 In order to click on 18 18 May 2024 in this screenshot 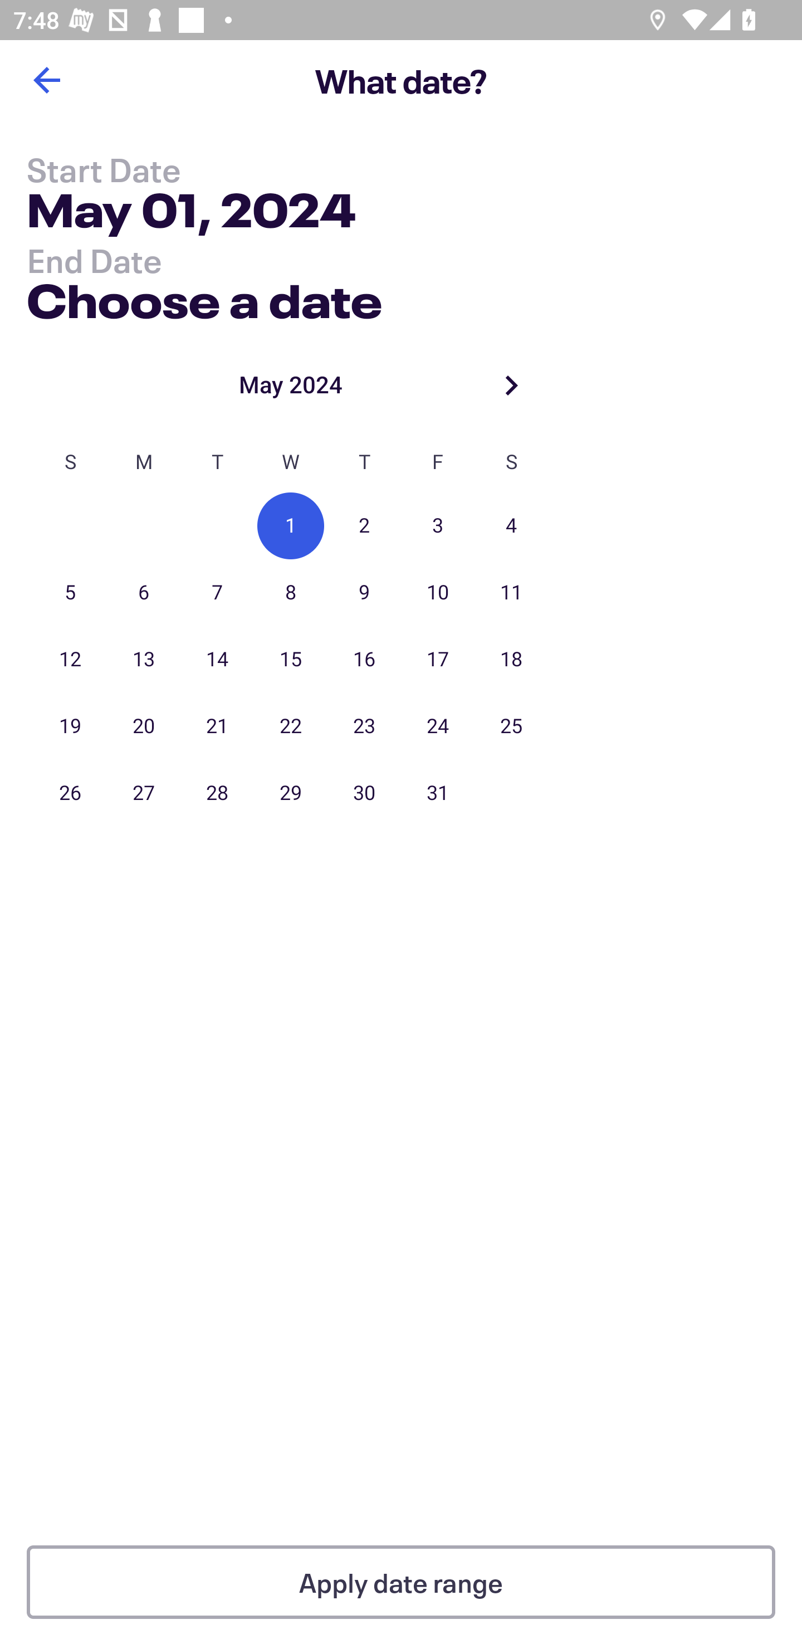, I will do `click(511, 660)`.